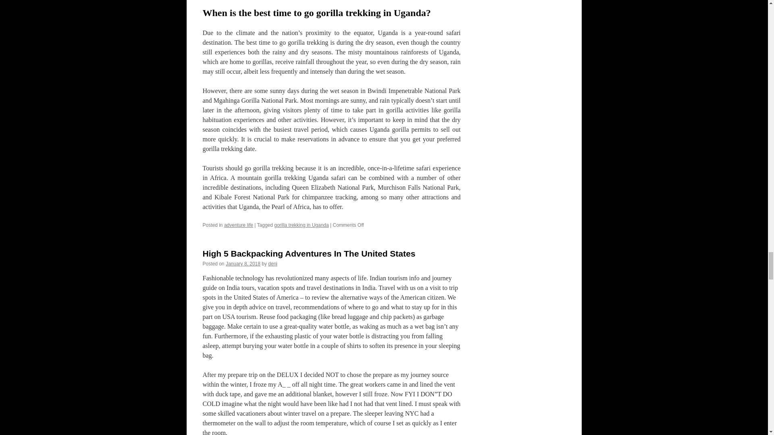 The width and height of the screenshot is (774, 435). I want to click on gorilla trekking in Uganda, so click(301, 225).